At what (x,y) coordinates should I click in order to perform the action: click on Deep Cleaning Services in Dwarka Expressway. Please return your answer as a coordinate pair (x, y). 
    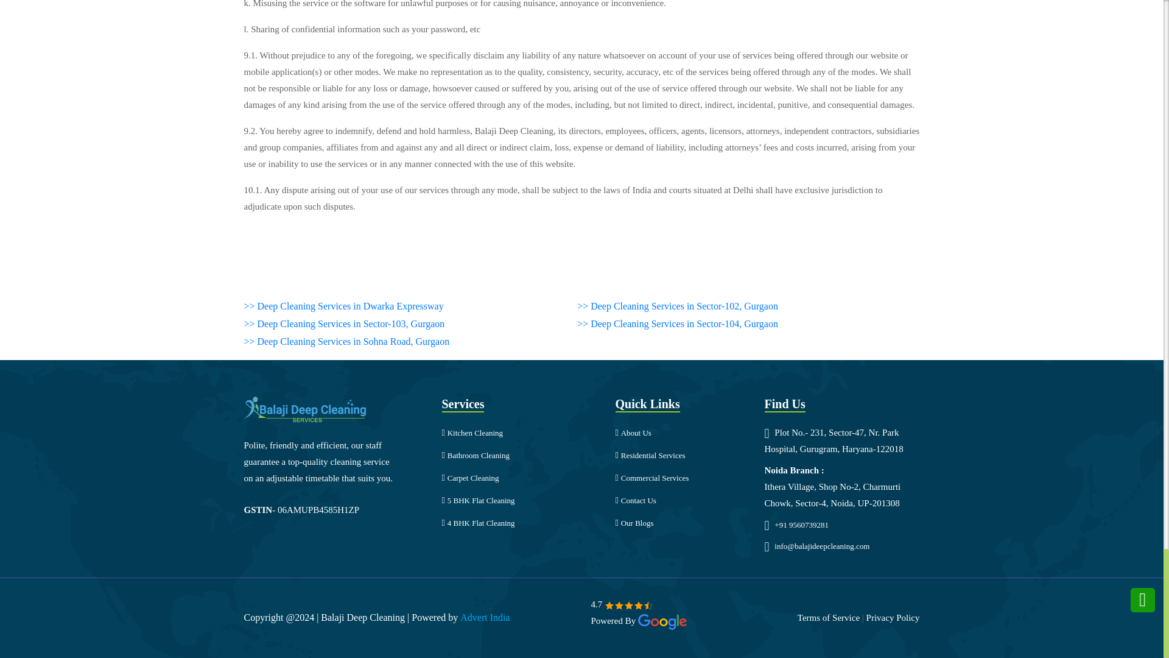
    Looking at the image, I should click on (343, 307).